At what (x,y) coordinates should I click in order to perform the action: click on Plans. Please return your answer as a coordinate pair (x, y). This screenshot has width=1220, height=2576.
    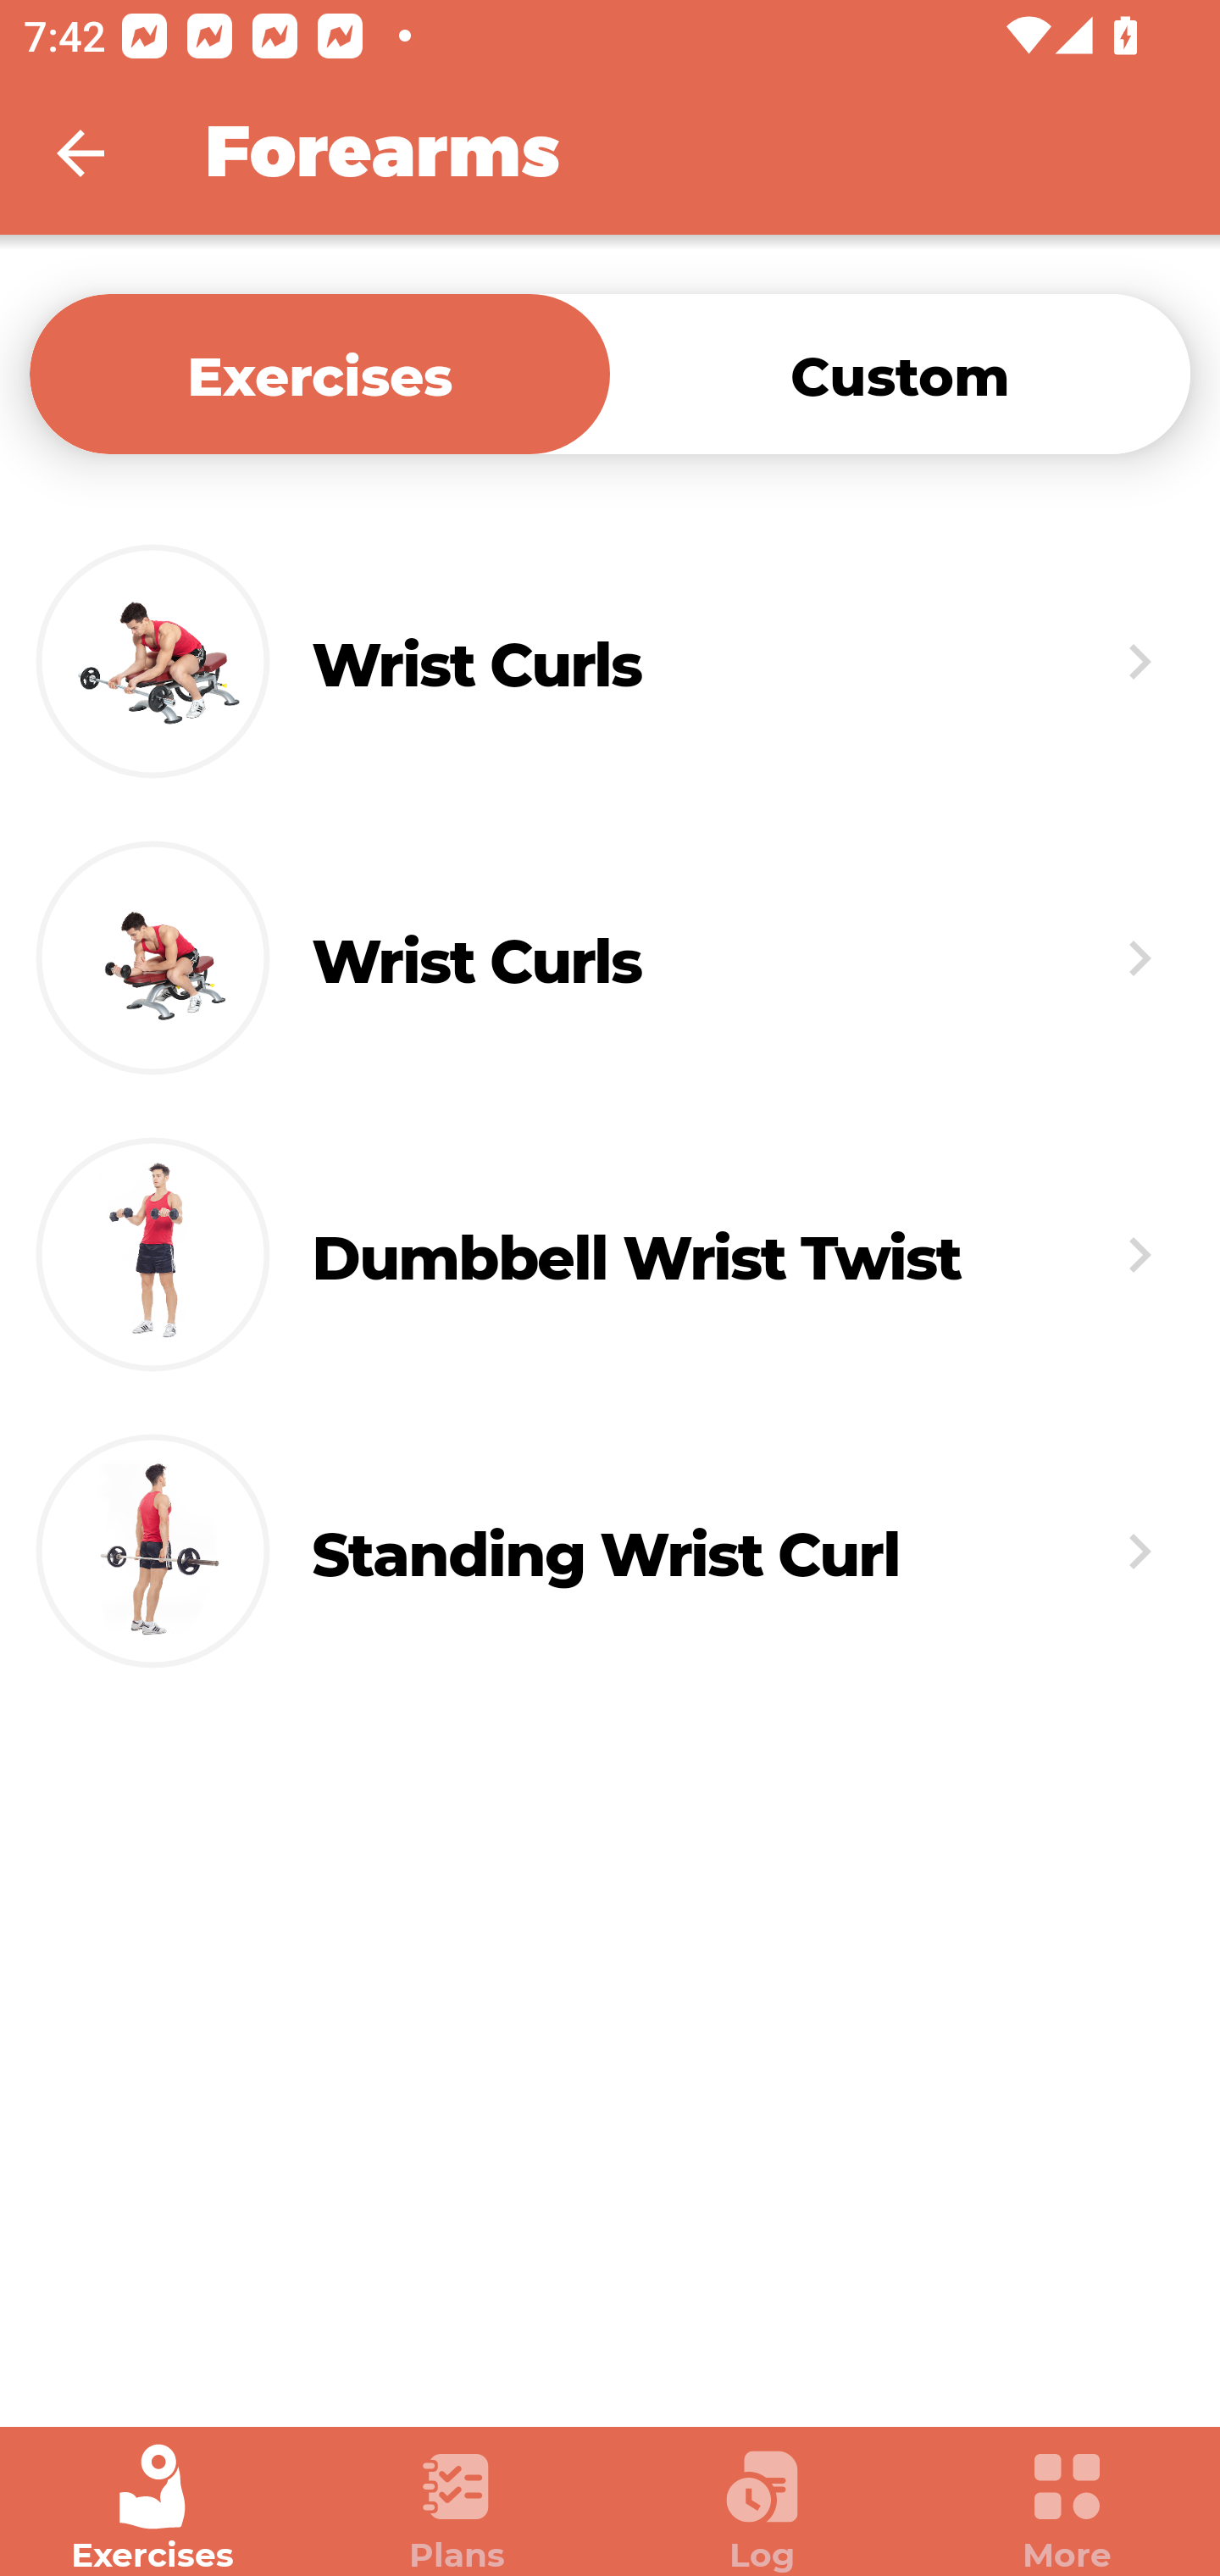
    Looking at the image, I should click on (457, 2508).